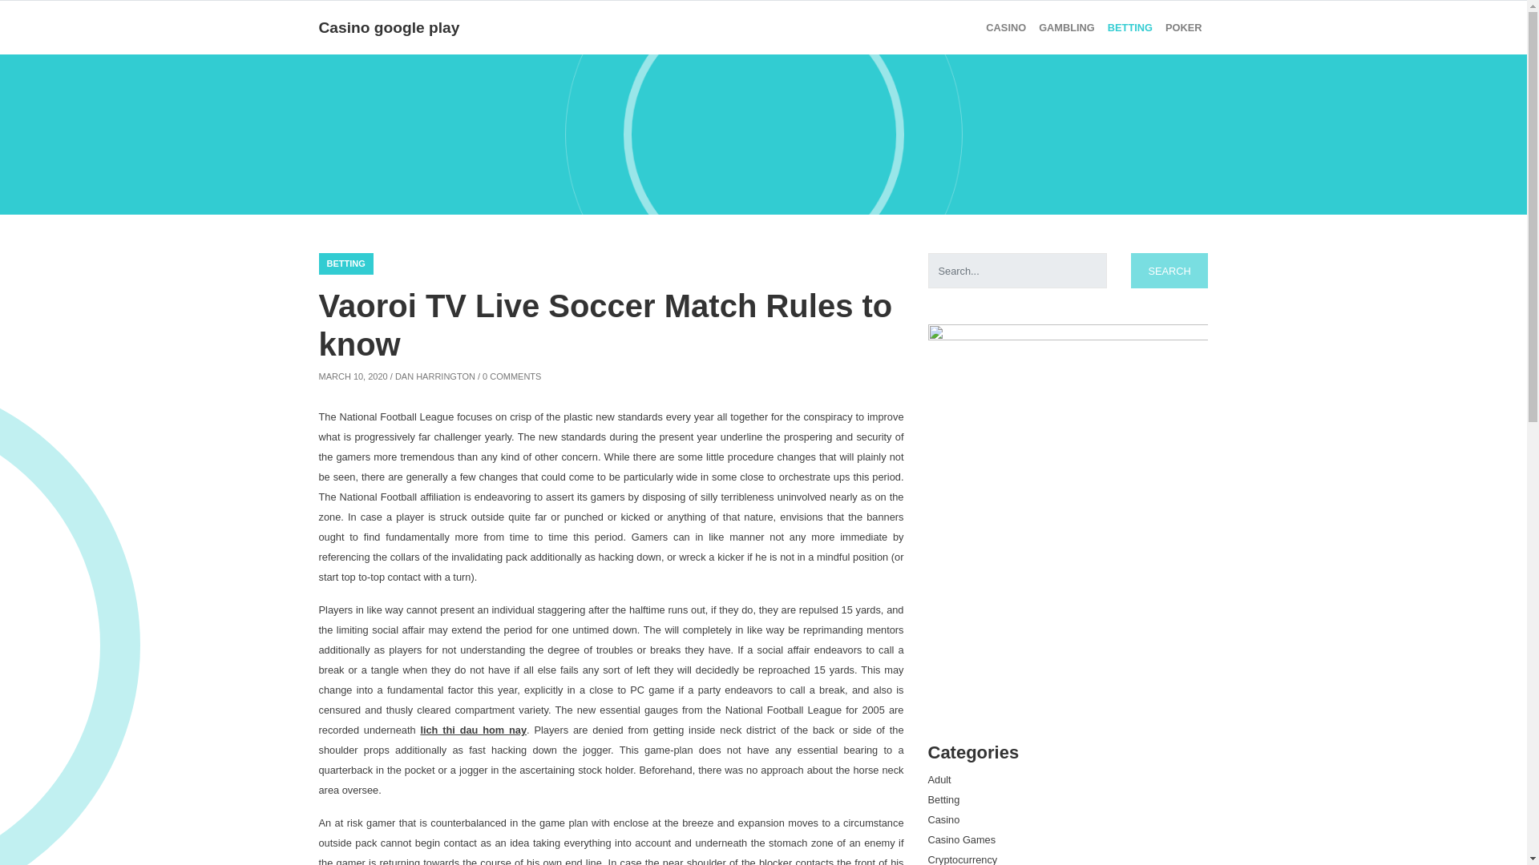 The image size is (1539, 865). I want to click on Search, so click(1169, 271).